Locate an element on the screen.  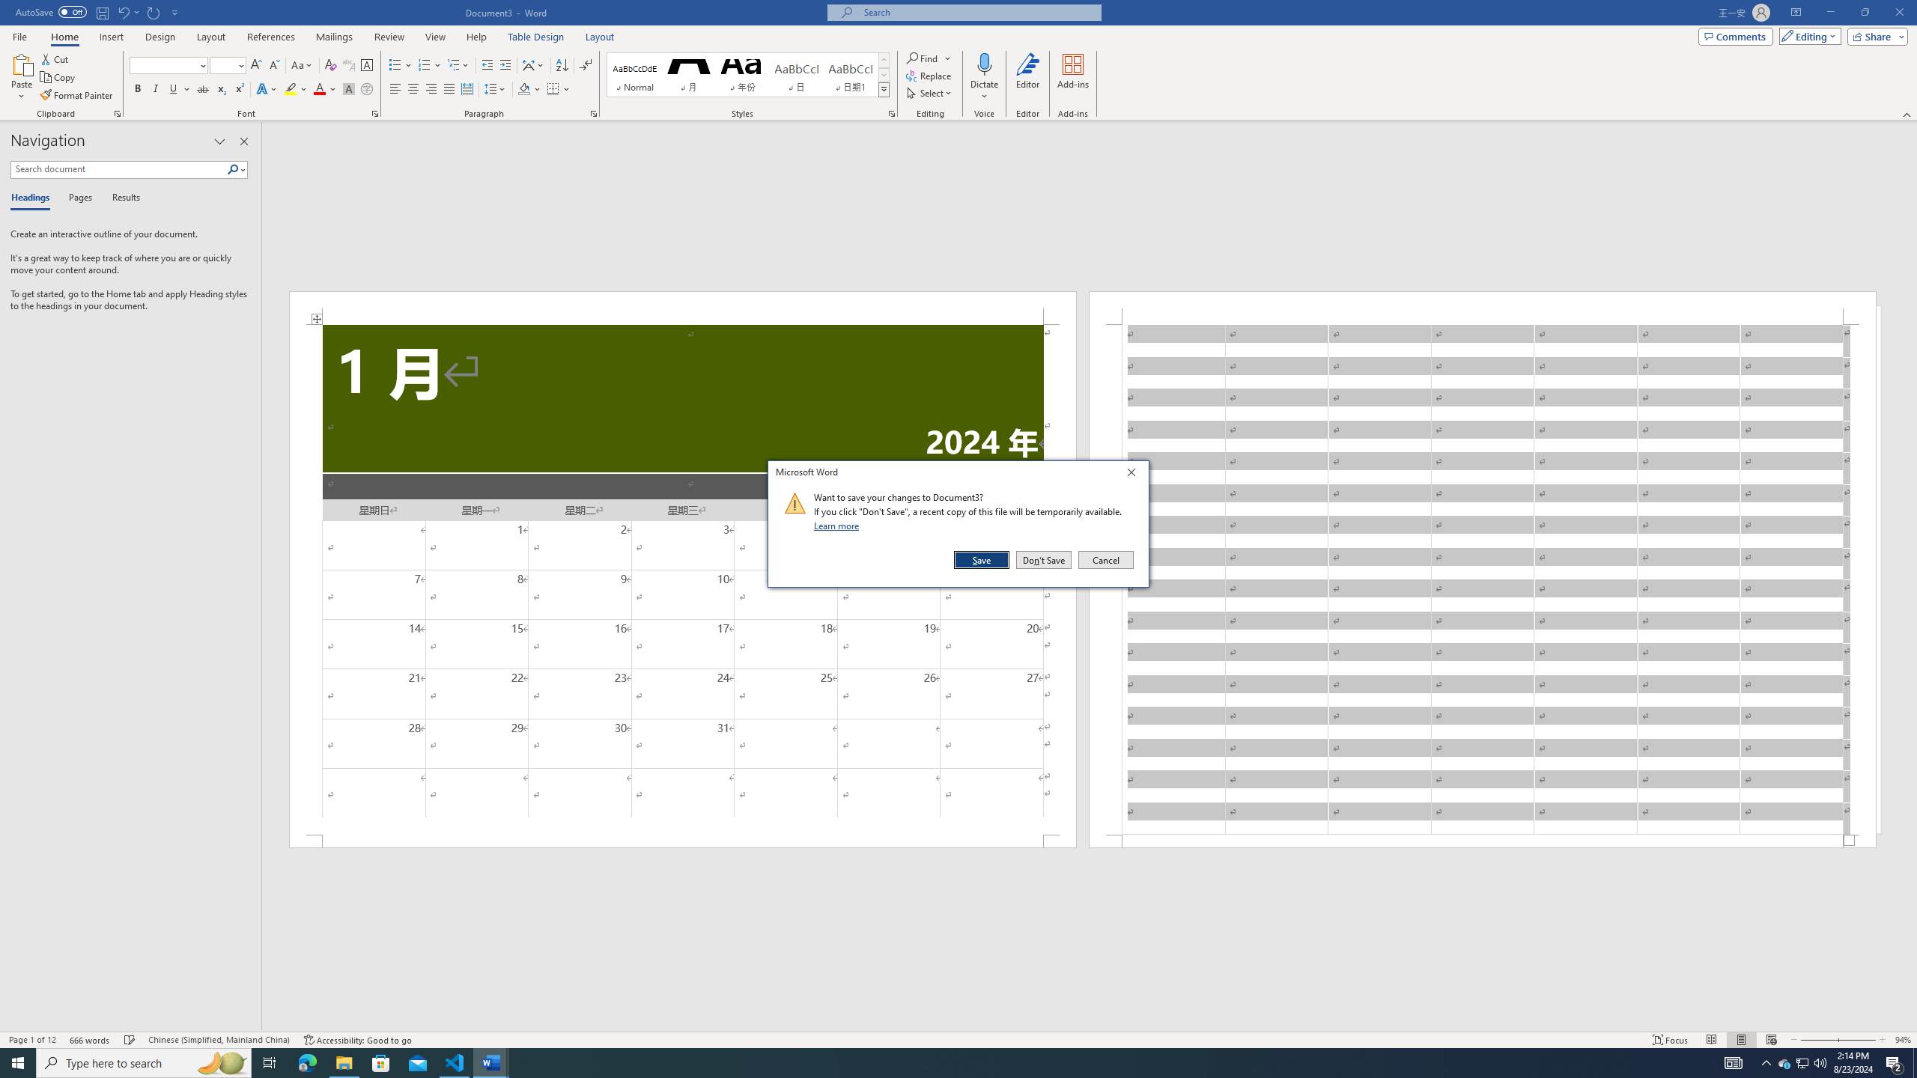
Shading is located at coordinates (530, 90).